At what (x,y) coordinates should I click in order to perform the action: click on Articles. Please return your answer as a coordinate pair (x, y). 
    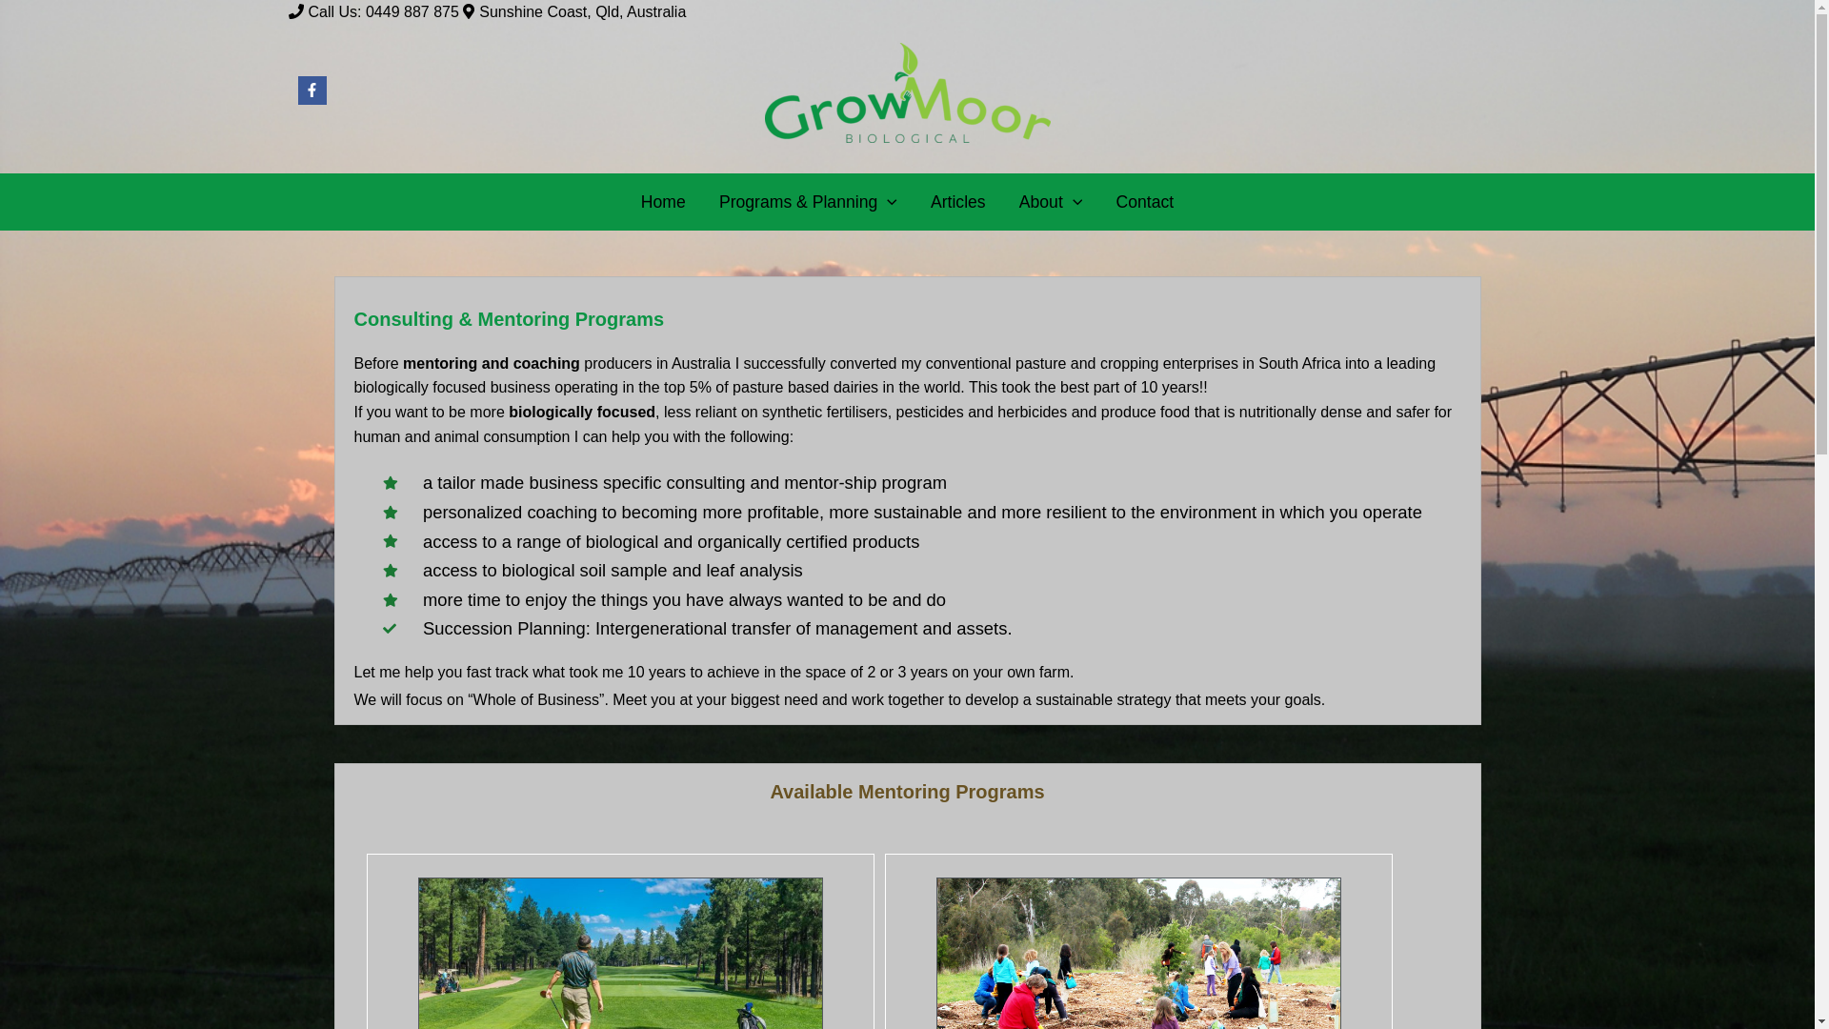
    Looking at the image, I should click on (958, 202).